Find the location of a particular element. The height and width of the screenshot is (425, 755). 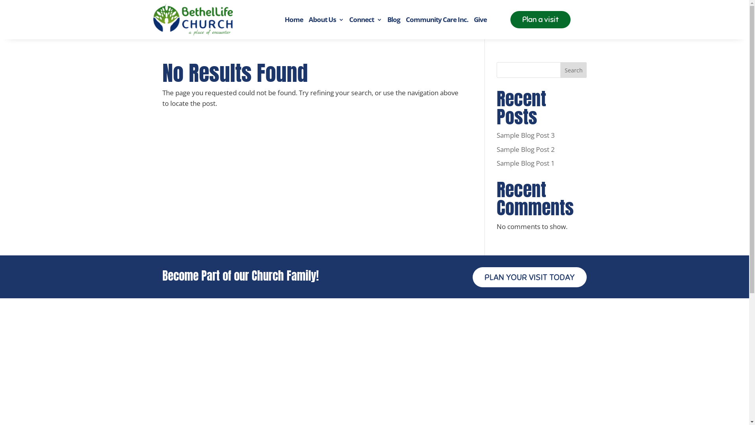

Plan a visit is located at coordinates (540, 20).